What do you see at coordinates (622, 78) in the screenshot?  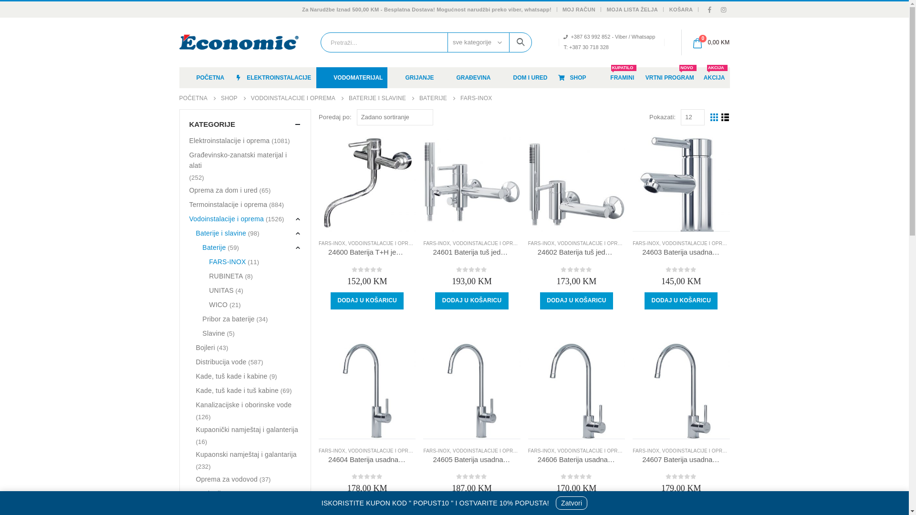 I see `FRAMINI
KUPATILO` at bounding box center [622, 78].